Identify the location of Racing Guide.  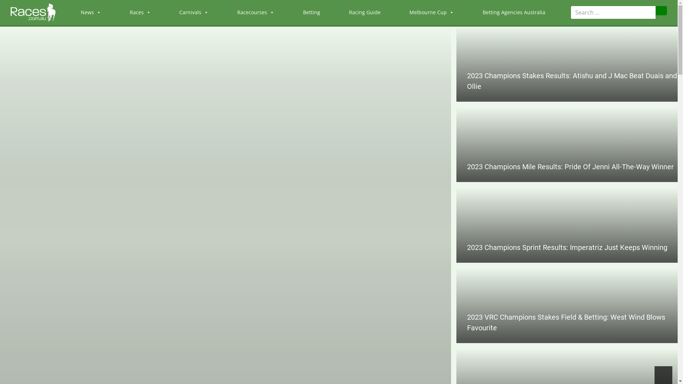
(365, 12).